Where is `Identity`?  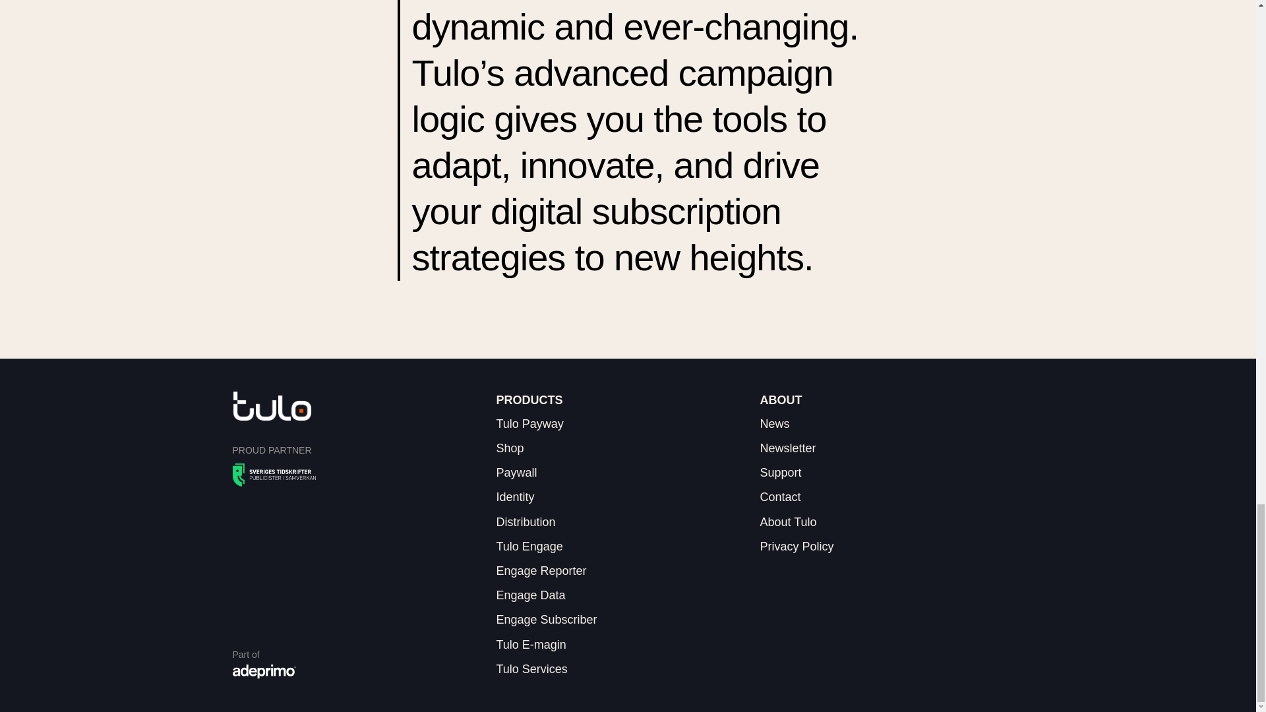
Identity is located at coordinates (515, 497).